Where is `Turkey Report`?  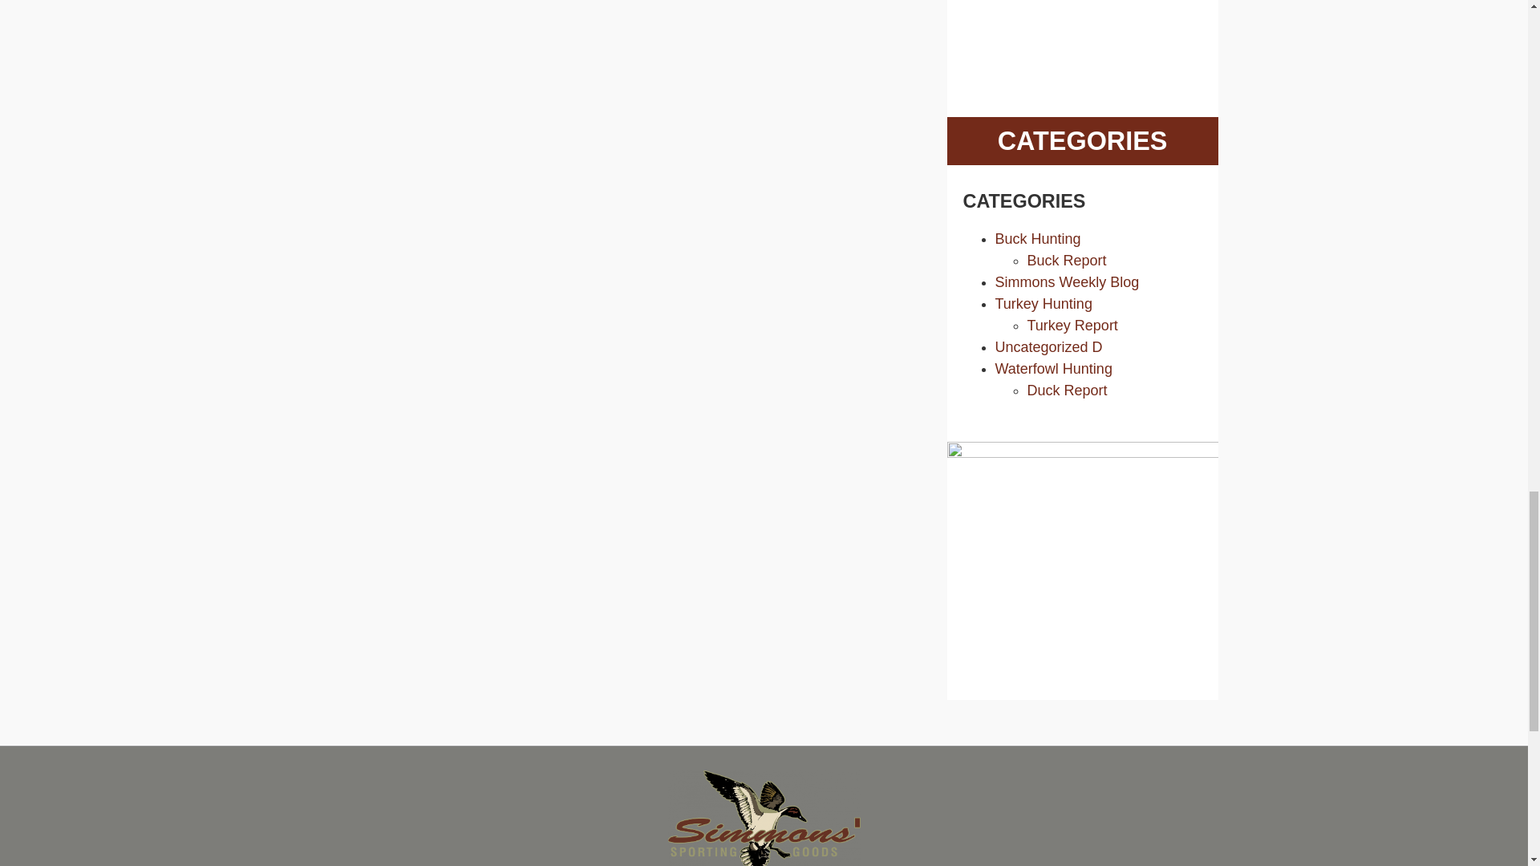
Turkey Report is located at coordinates (1072, 326).